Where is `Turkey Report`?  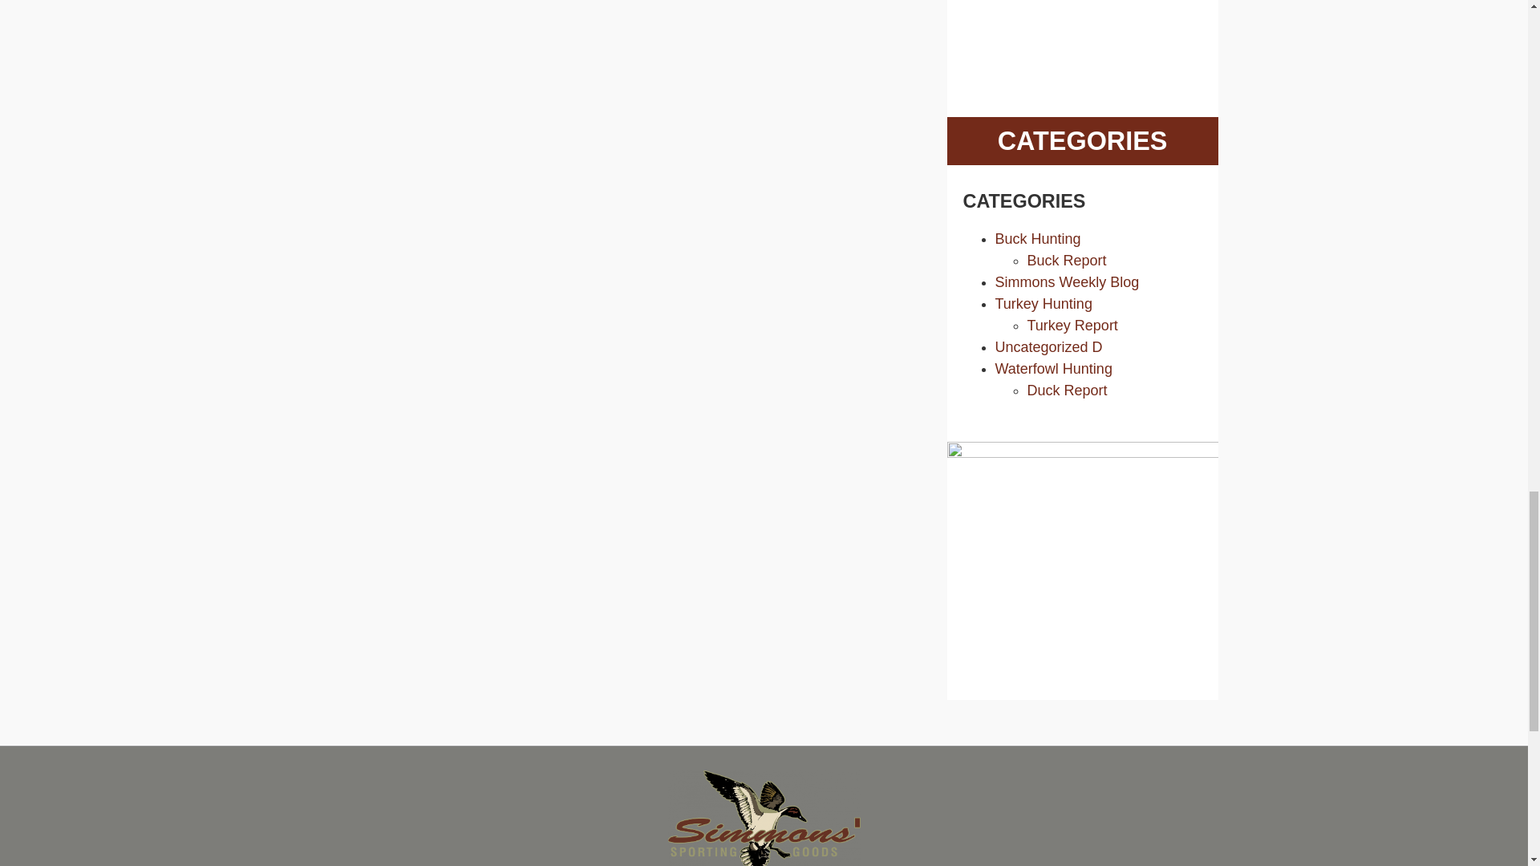
Turkey Report is located at coordinates (1072, 326).